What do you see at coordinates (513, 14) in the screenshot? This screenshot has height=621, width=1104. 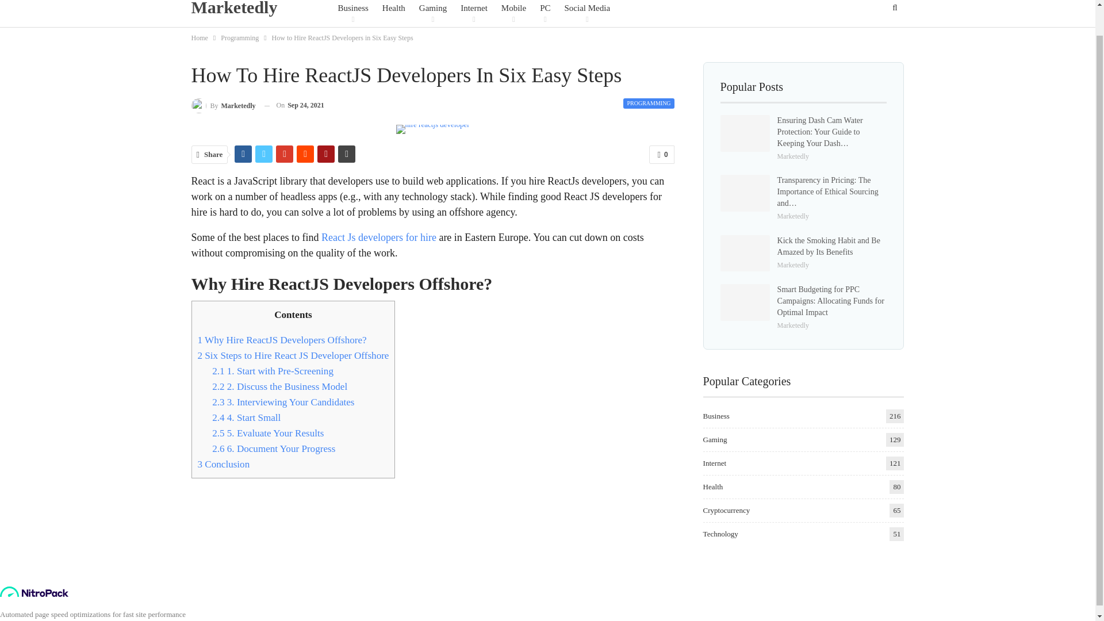 I see `Mobile` at bounding box center [513, 14].